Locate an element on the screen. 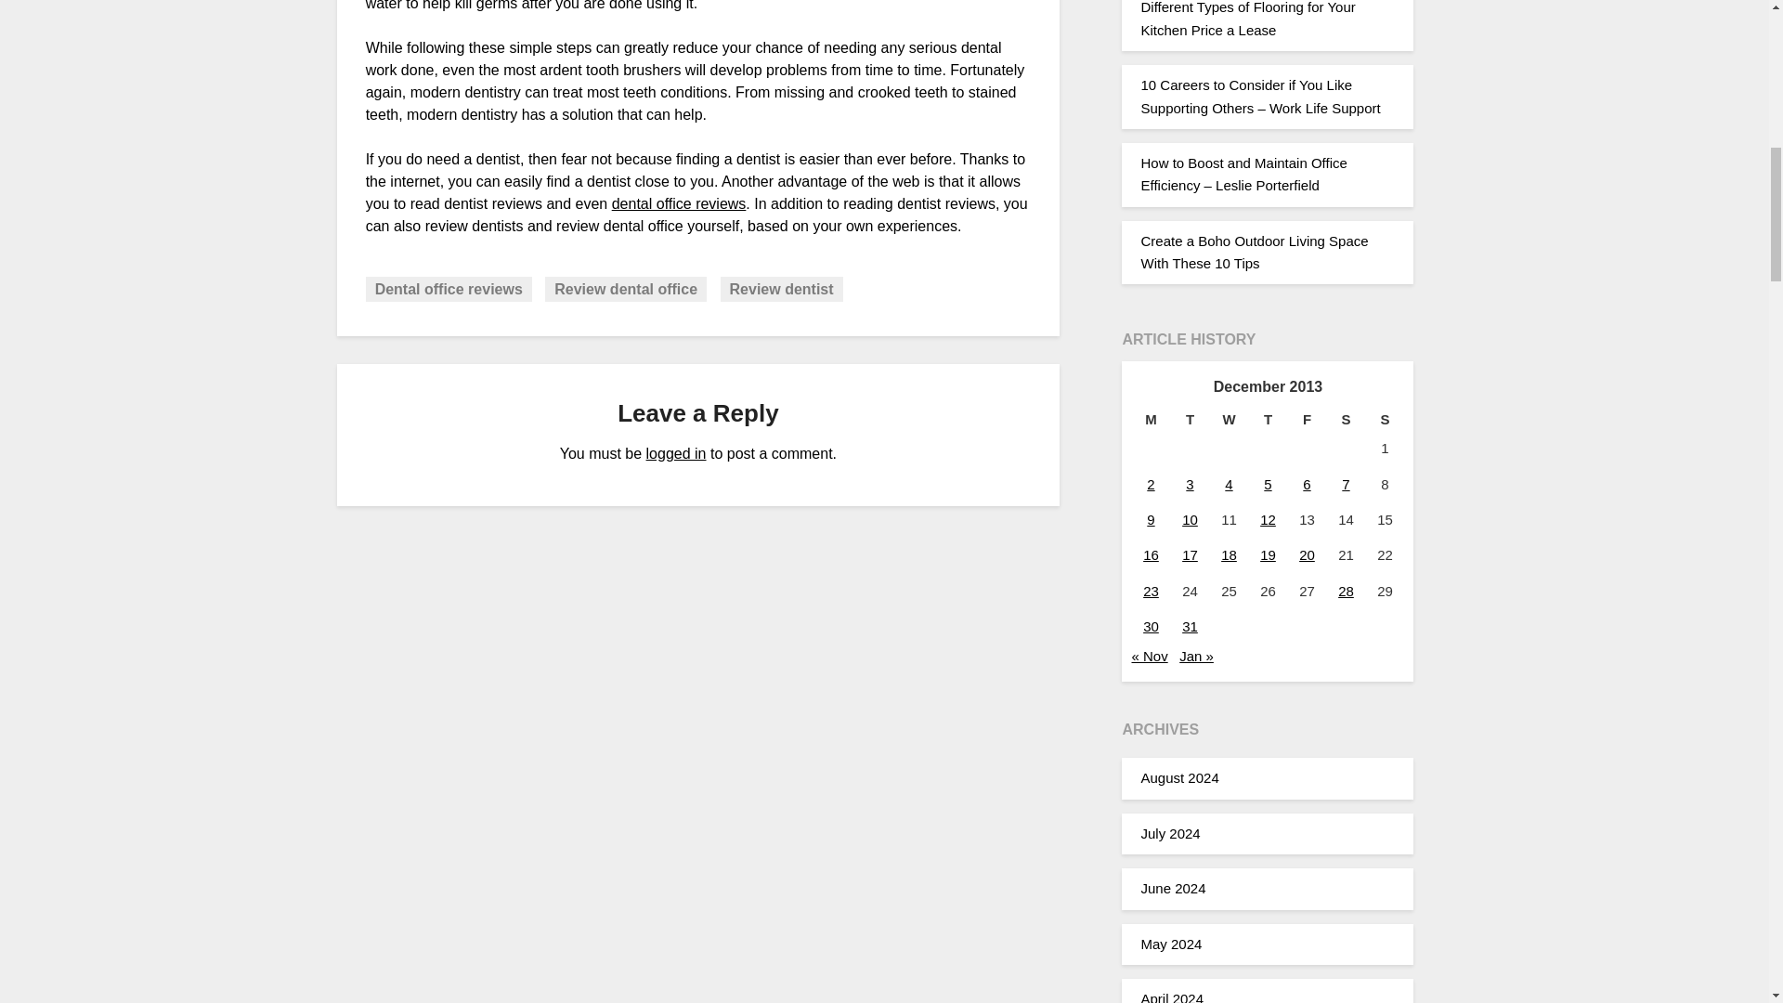  30 is located at coordinates (1151, 626).